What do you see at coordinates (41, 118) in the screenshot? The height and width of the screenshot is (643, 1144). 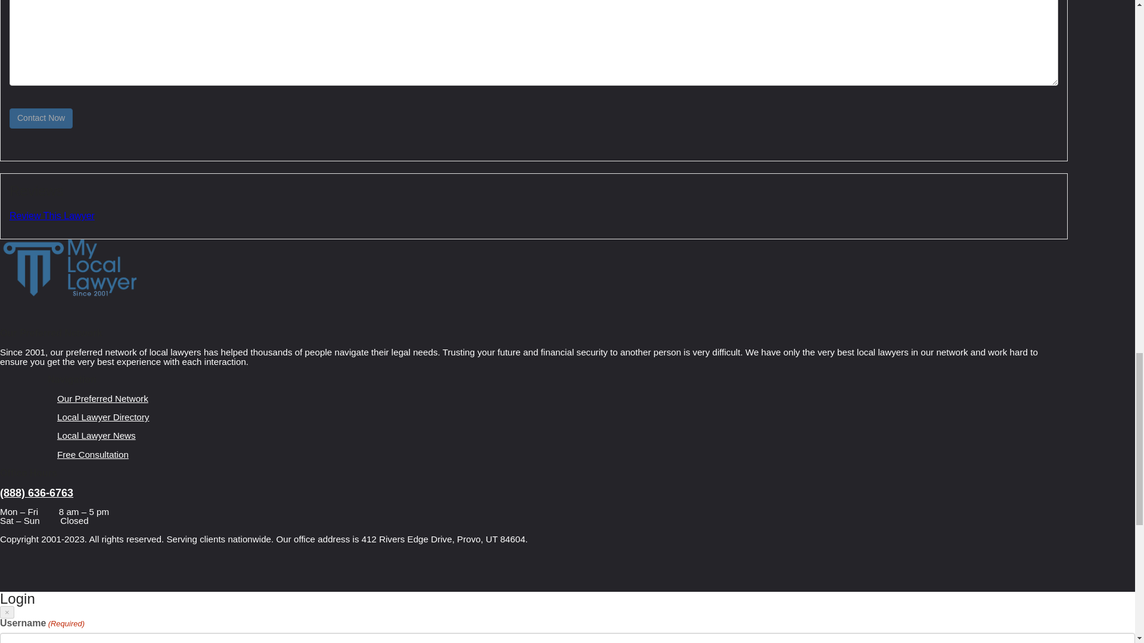 I see `Contact Now` at bounding box center [41, 118].